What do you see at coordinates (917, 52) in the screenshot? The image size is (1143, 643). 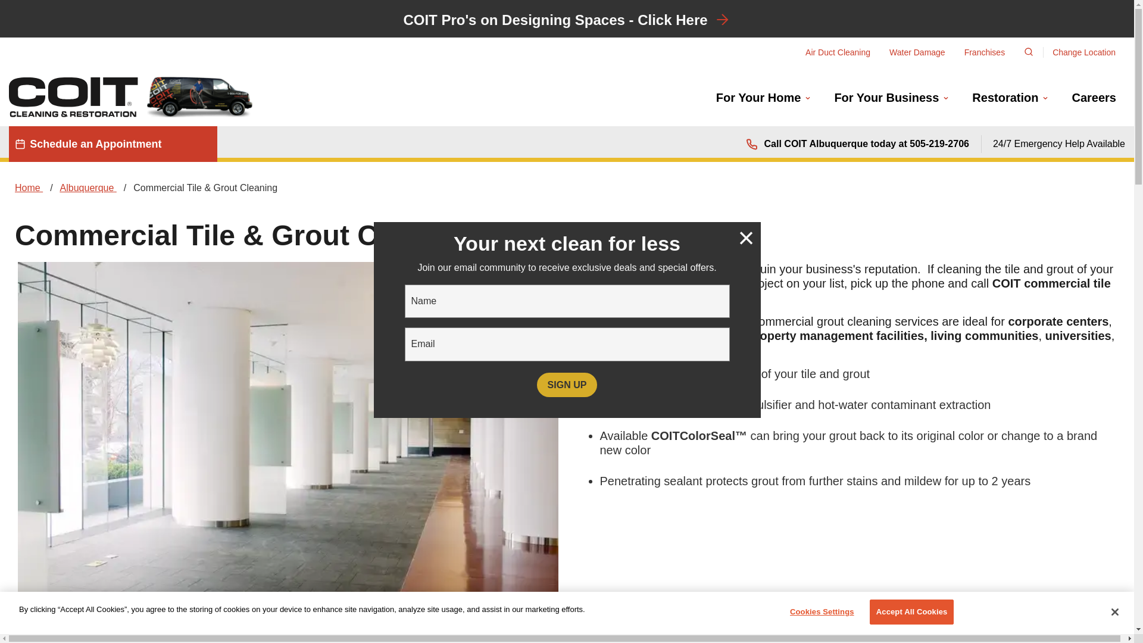 I see `Water Damage` at bounding box center [917, 52].